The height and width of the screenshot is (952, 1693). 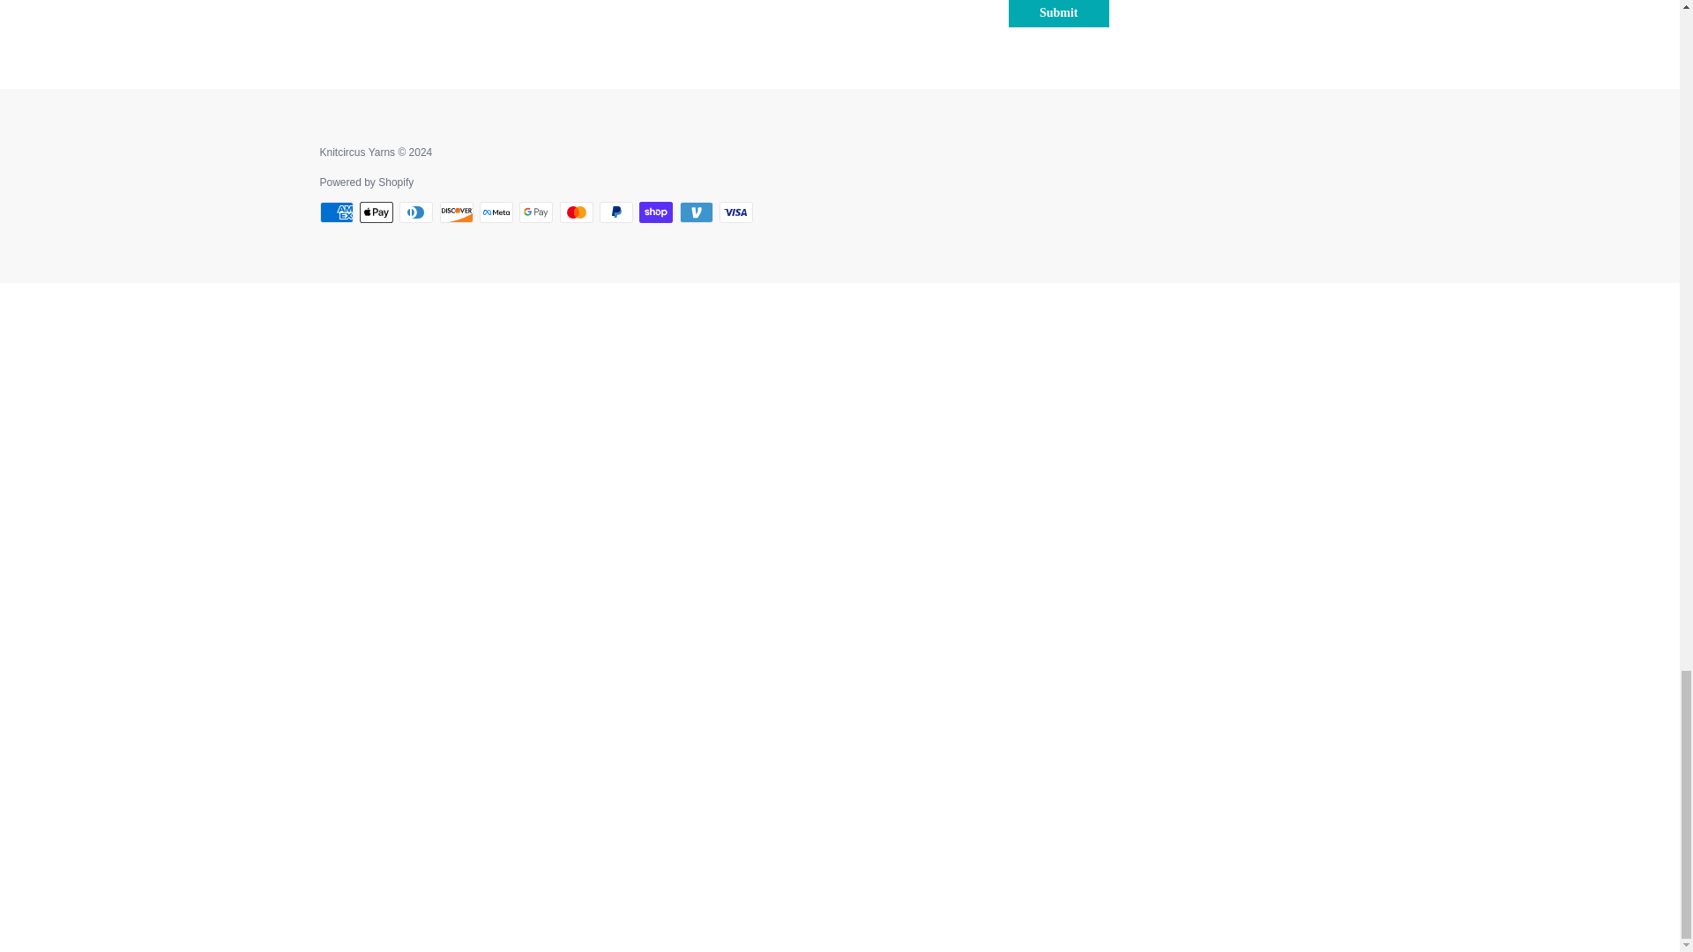 What do you see at coordinates (496, 212) in the screenshot?
I see `Meta Pay` at bounding box center [496, 212].